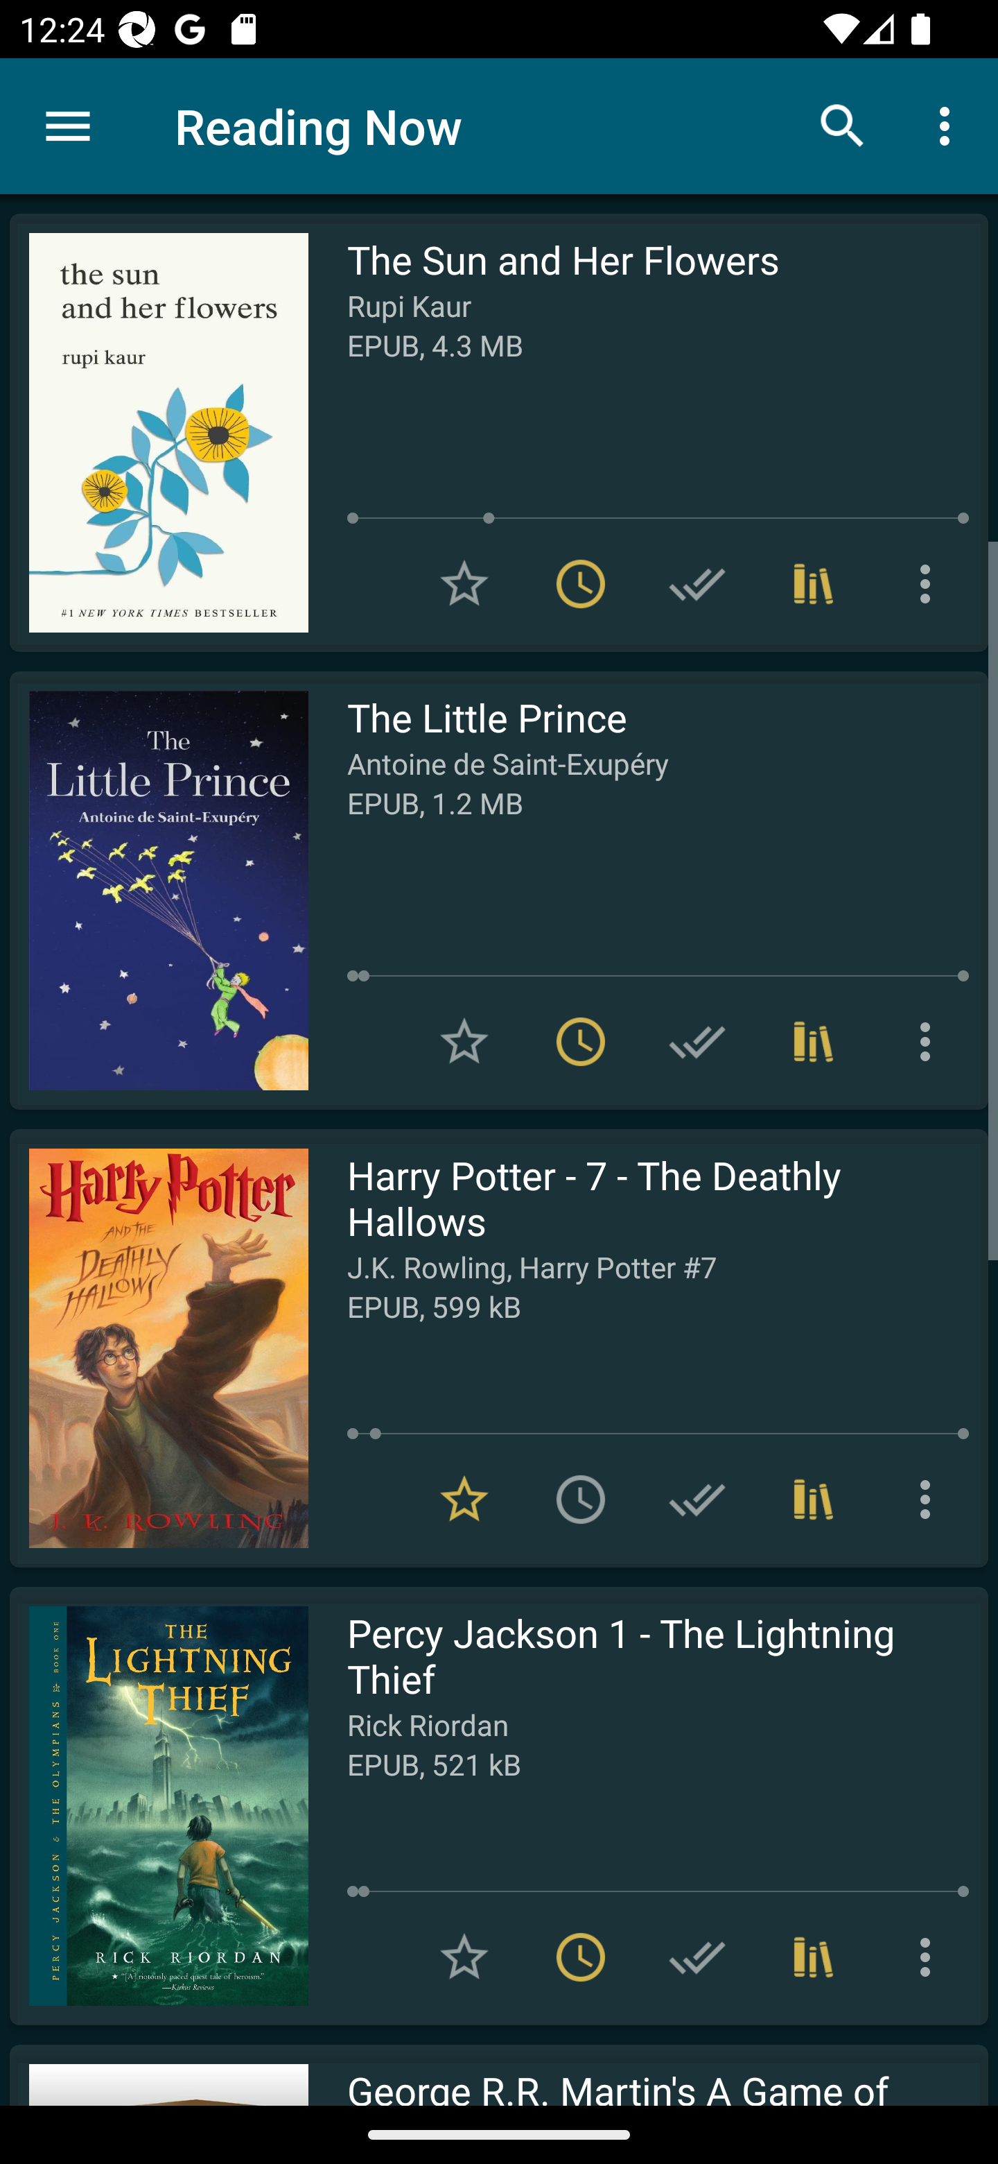 The height and width of the screenshot is (2164, 998). What do you see at coordinates (464, 1040) in the screenshot?
I see `Add to Favorites` at bounding box center [464, 1040].